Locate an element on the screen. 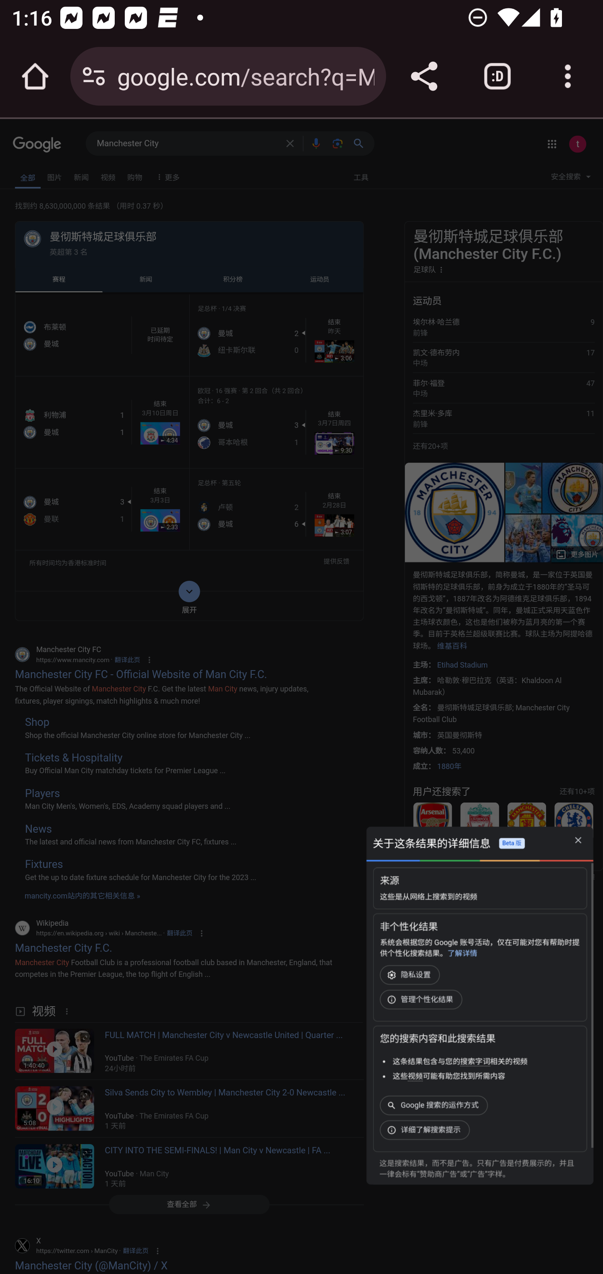 This screenshot has width=603, height=1274. 这条结果包含与您的搜索字词相关的视频 is located at coordinates (460, 1061).